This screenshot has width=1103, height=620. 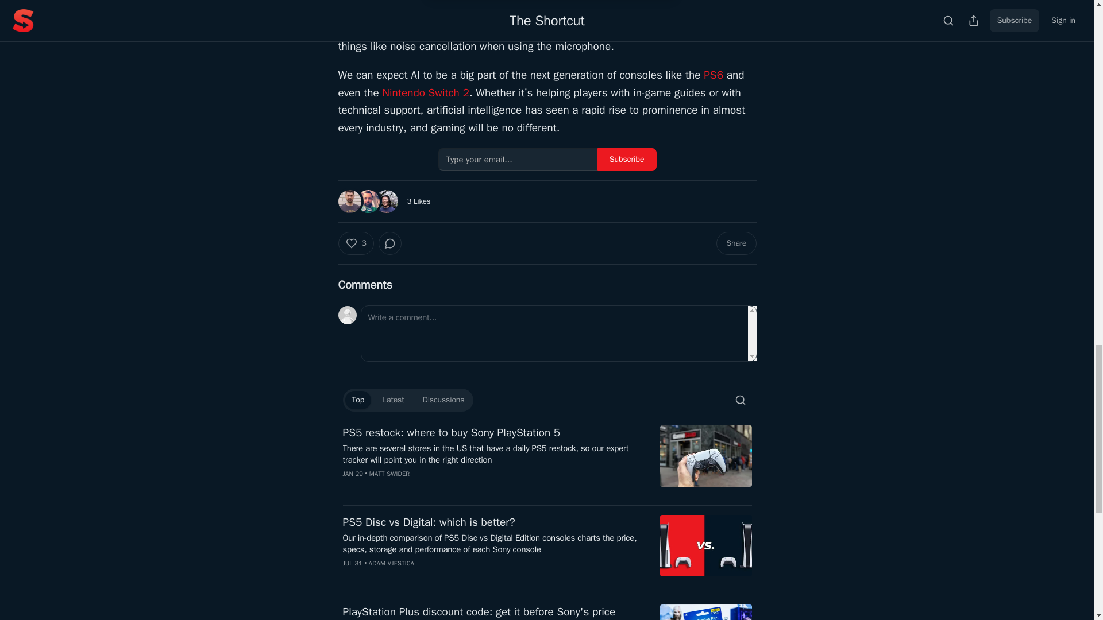 What do you see at coordinates (449, 93) in the screenshot?
I see `Switch 2` at bounding box center [449, 93].